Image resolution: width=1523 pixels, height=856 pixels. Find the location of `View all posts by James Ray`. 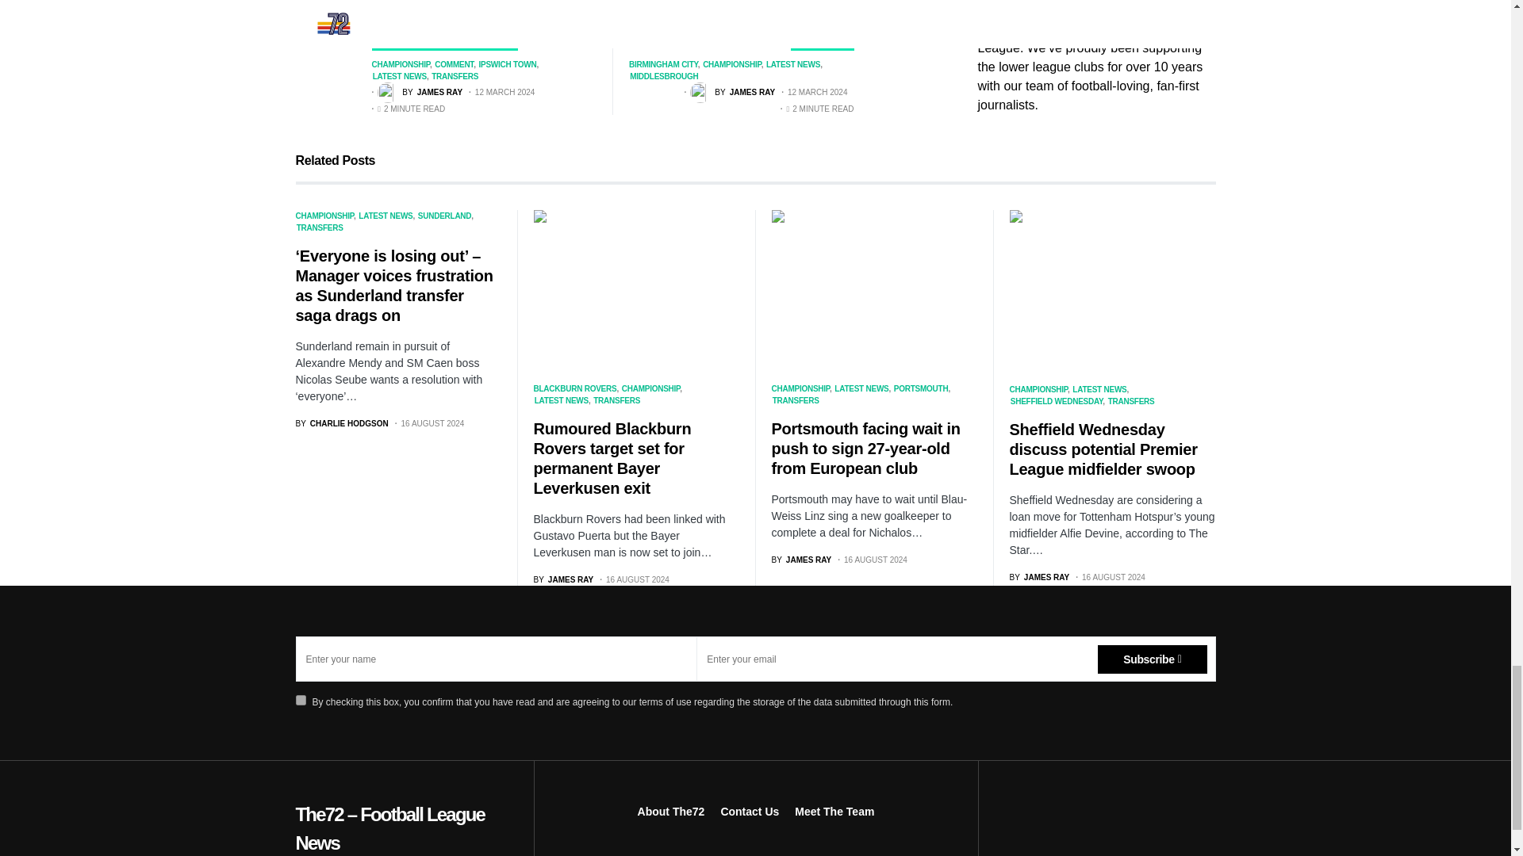

View all posts by James Ray is located at coordinates (732, 92).